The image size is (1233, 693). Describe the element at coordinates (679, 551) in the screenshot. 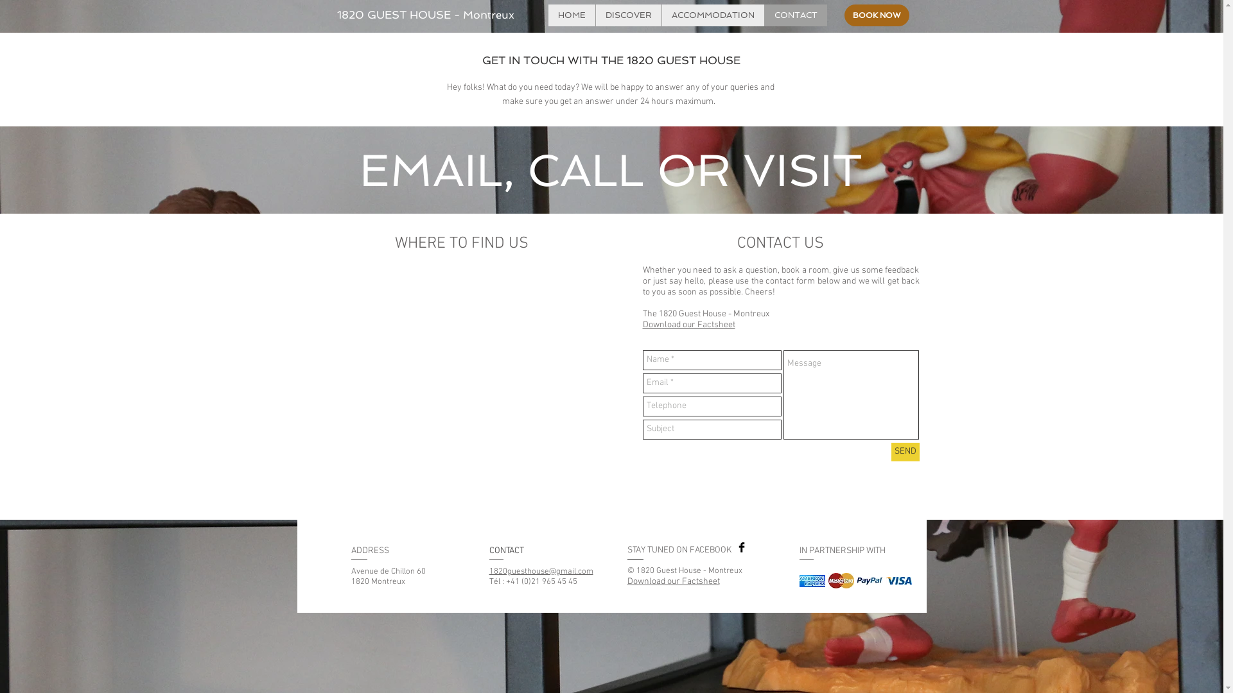

I see `STAY TUNED ON FACEBOOK` at that location.